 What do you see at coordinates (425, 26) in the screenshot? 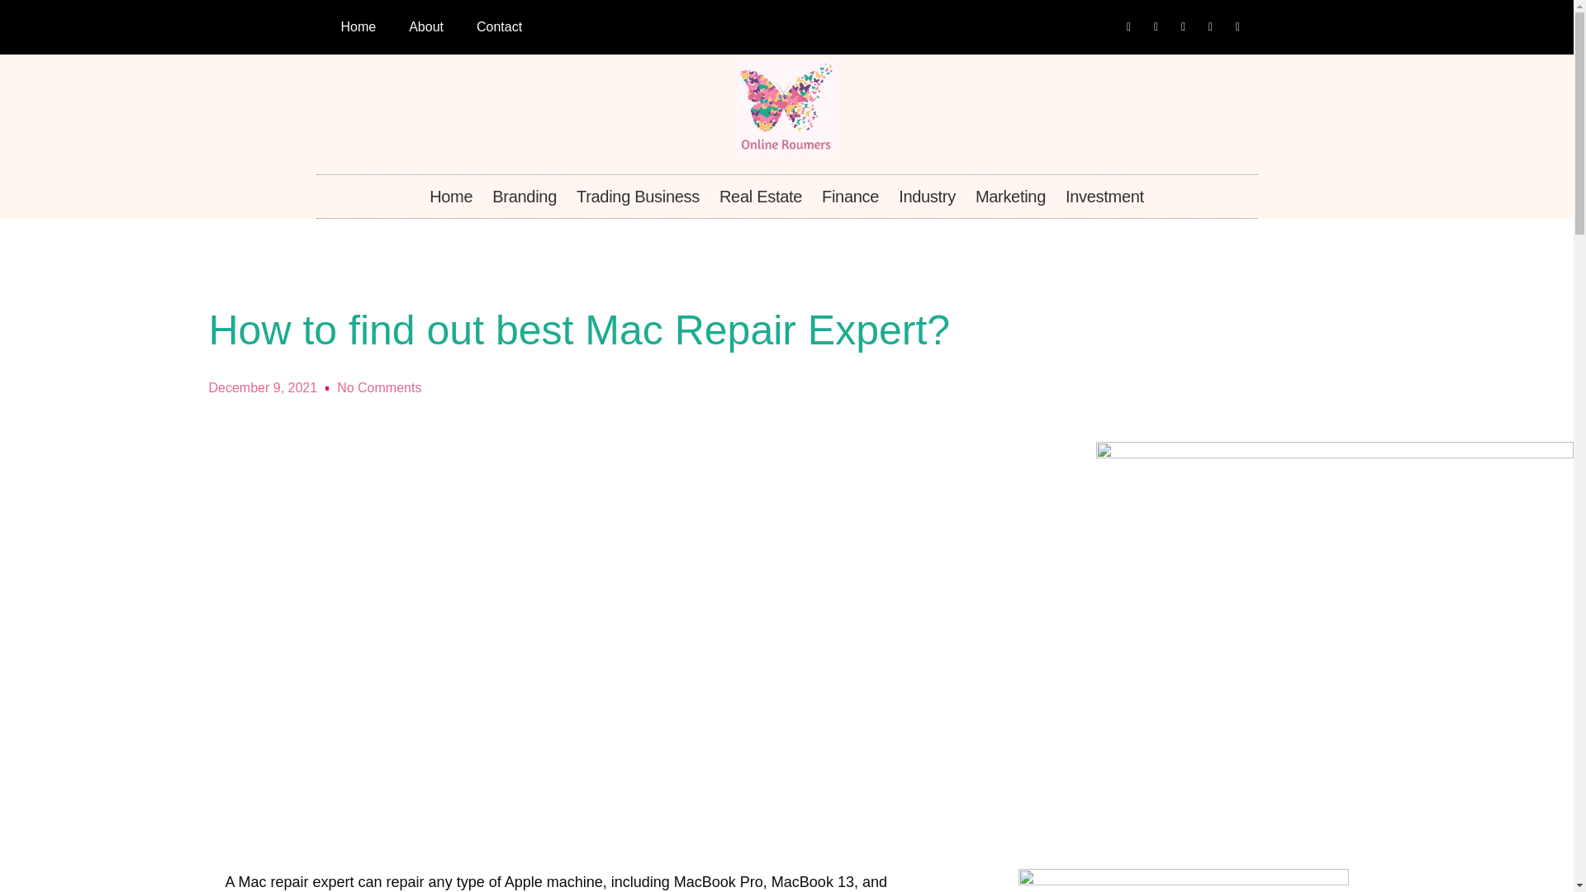
I see `About` at bounding box center [425, 26].